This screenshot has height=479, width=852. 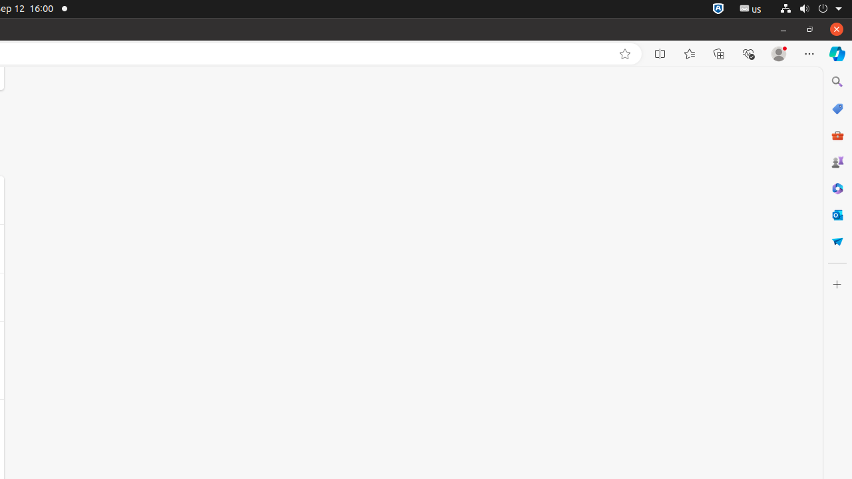 What do you see at coordinates (660, 54) in the screenshot?
I see `Split screen` at bounding box center [660, 54].